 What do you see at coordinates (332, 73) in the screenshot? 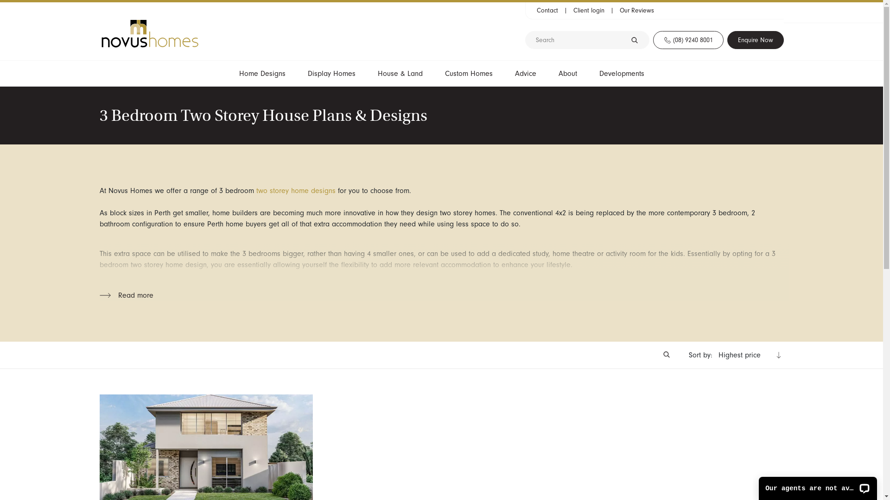
I see `Display Homes` at bounding box center [332, 73].